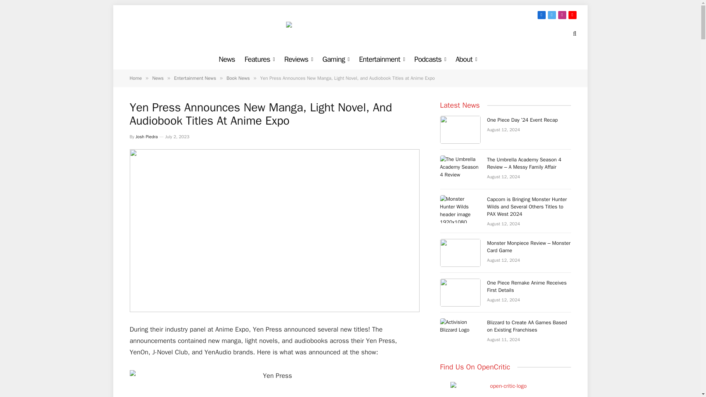 This screenshot has width=706, height=397. What do you see at coordinates (350, 33) in the screenshot?
I see `The Outerhaven` at bounding box center [350, 33].